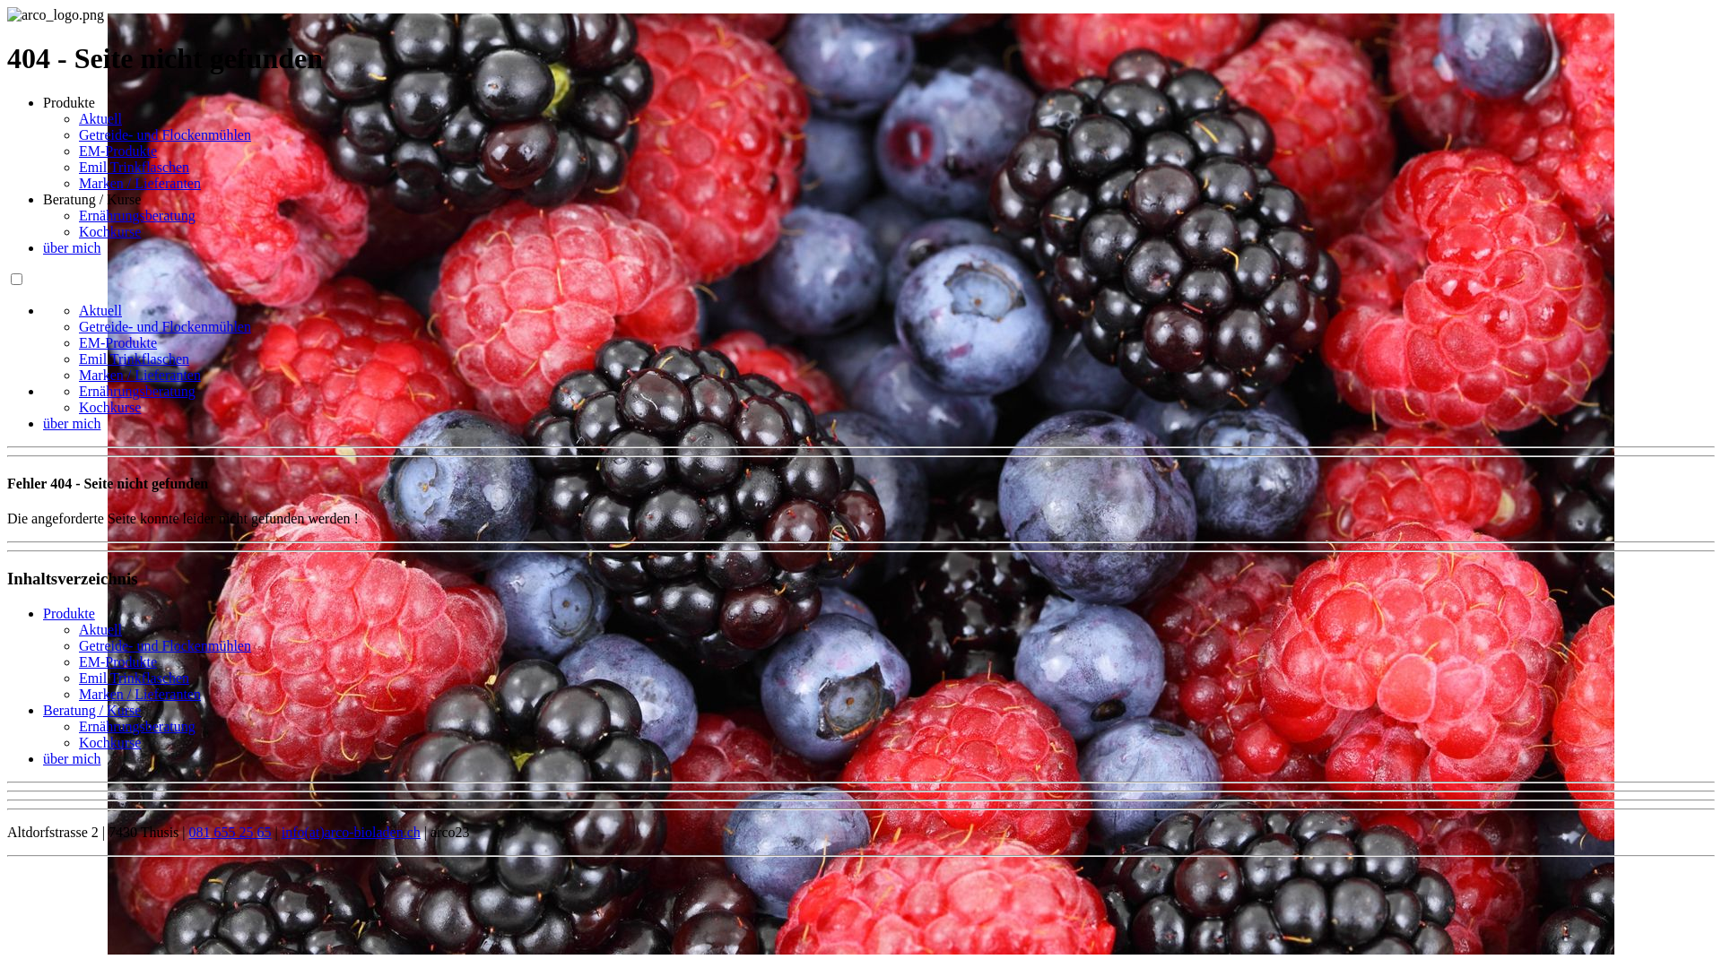 This screenshot has width=1722, height=968. What do you see at coordinates (140, 694) in the screenshot?
I see `Marken / Lieferanten` at bounding box center [140, 694].